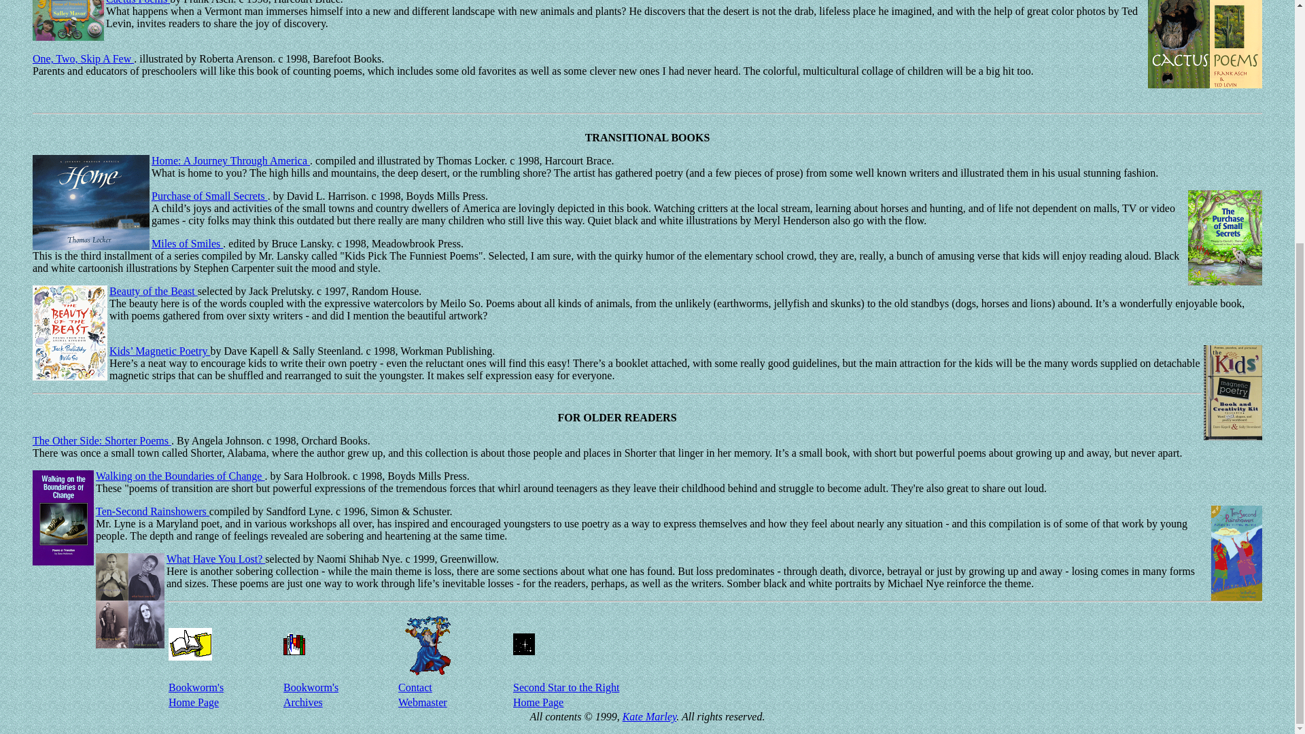 The image size is (1305, 734). I want to click on Second Star to the Right, so click(565, 687).